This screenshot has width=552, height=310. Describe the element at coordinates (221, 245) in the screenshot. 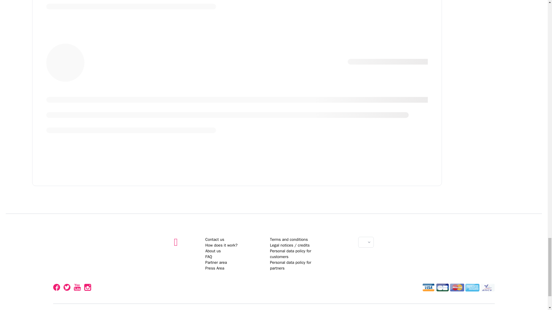

I see `How does it work?` at that location.